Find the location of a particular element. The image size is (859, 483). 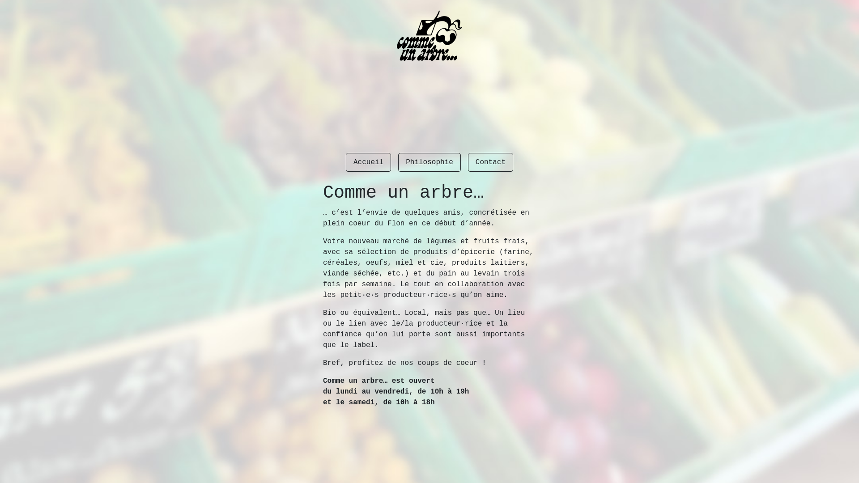

Accueil is located at coordinates (369, 162).